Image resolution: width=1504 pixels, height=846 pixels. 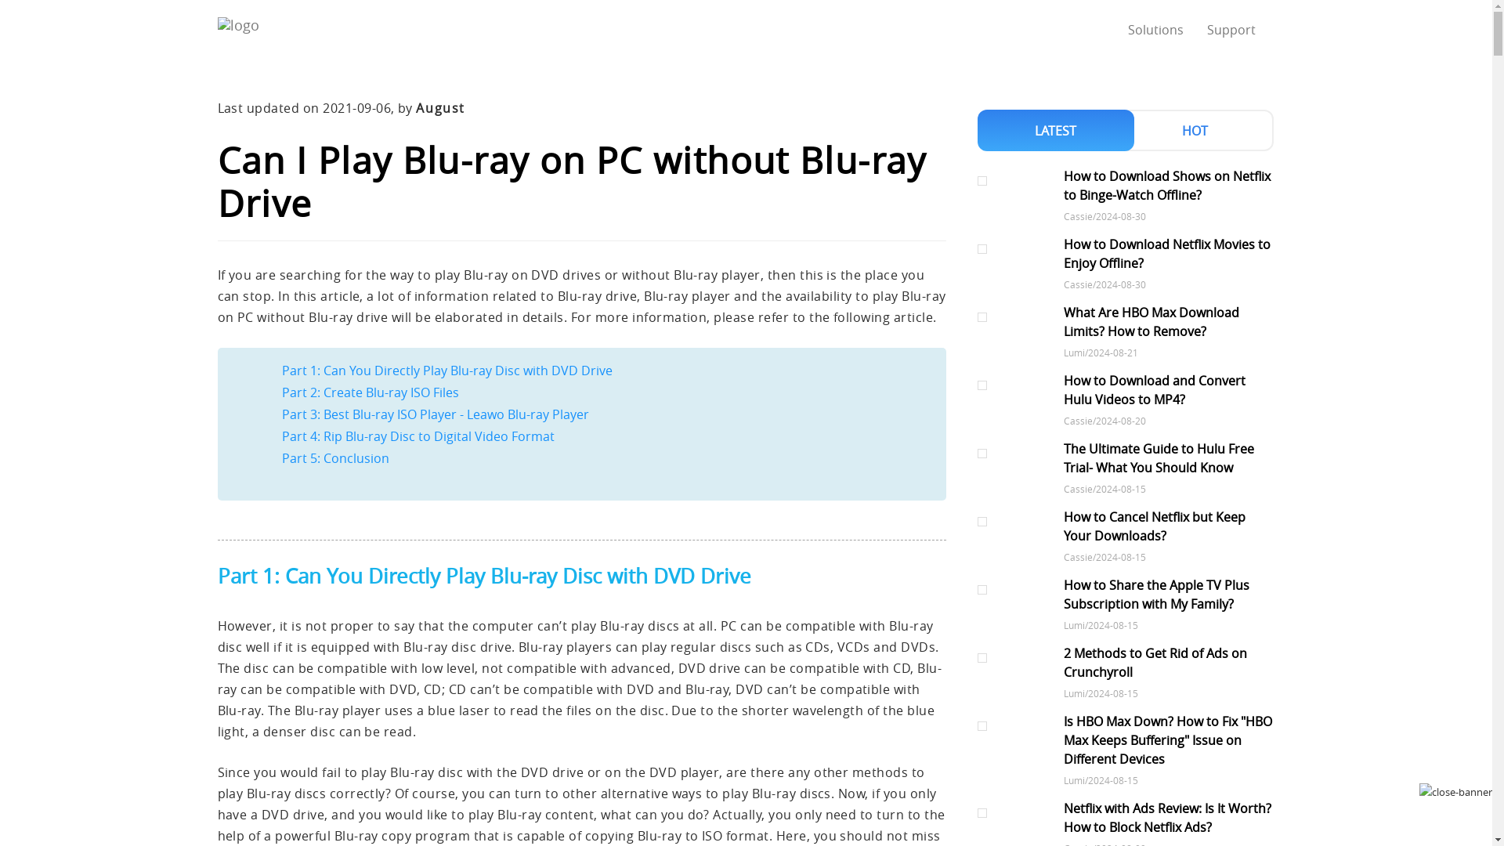 What do you see at coordinates (335, 457) in the screenshot?
I see `Part 5: Conclusion` at bounding box center [335, 457].